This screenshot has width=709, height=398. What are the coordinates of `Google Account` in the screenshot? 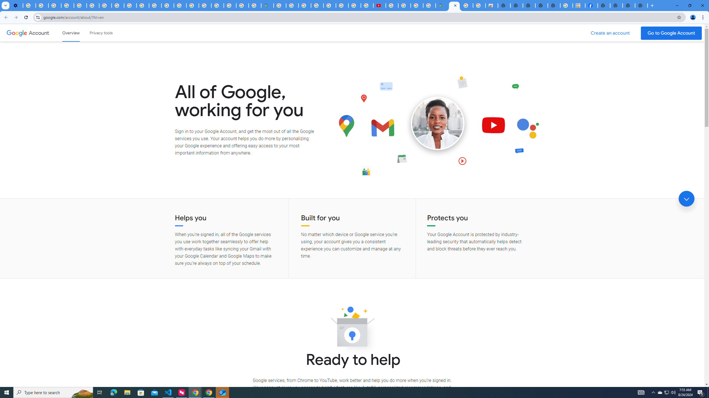 It's located at (39, 33).